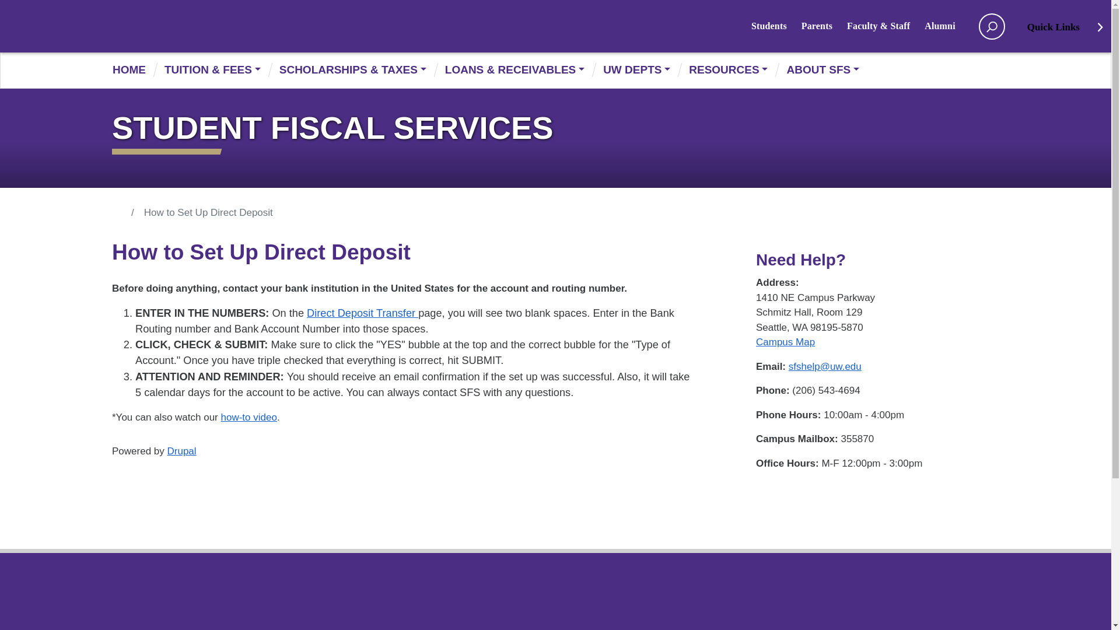 This screenshot has height=630, width=1120. I want to click on University of Washington, so click(150, 26).